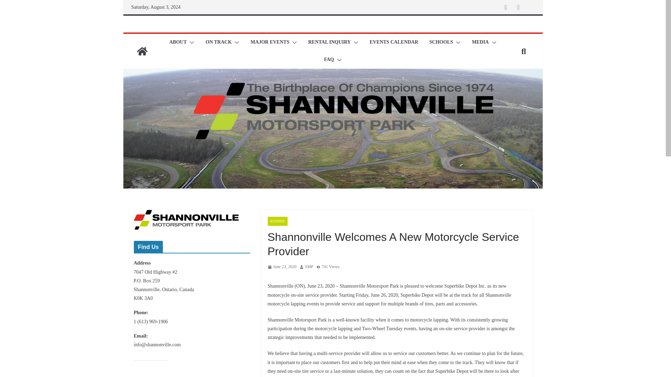  Describe the element at coordinates (394, 43) in the screenshot. I see `EVENTS CALENDAR` at that location.